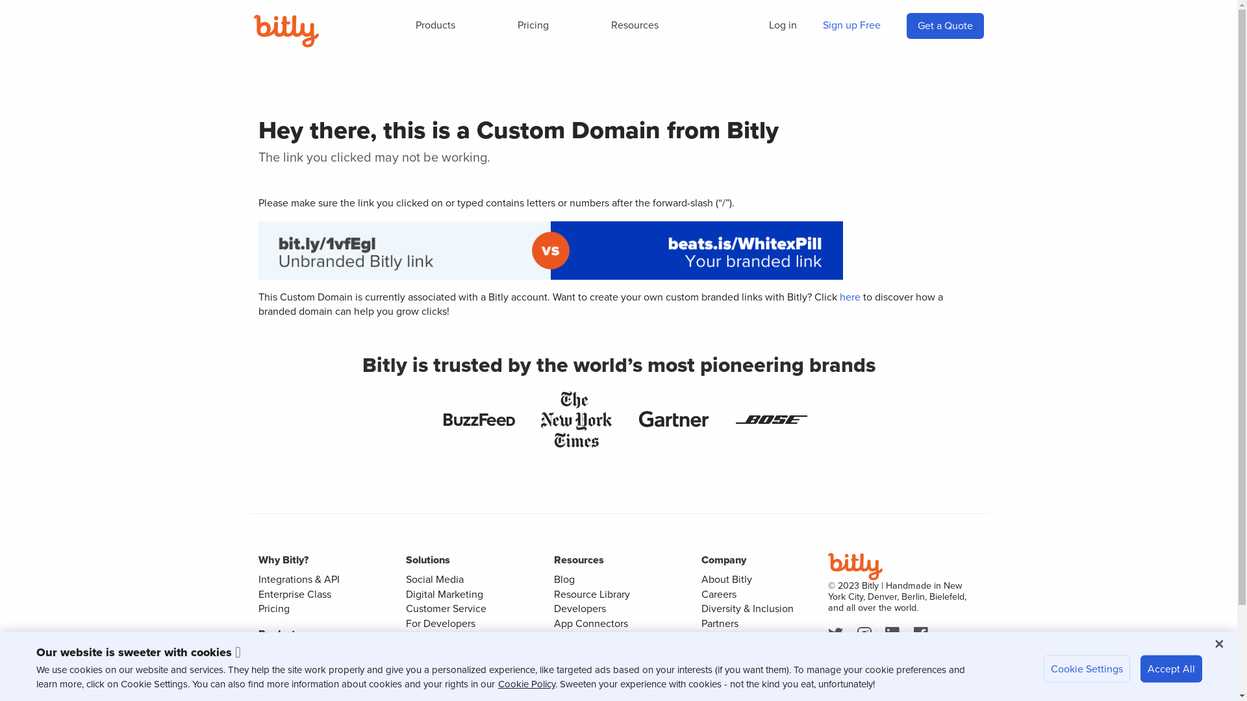  What do you see at coordinates (444, 595) in the screenshot?
I see `Digital Marketing` at bounding box center [444, 595].